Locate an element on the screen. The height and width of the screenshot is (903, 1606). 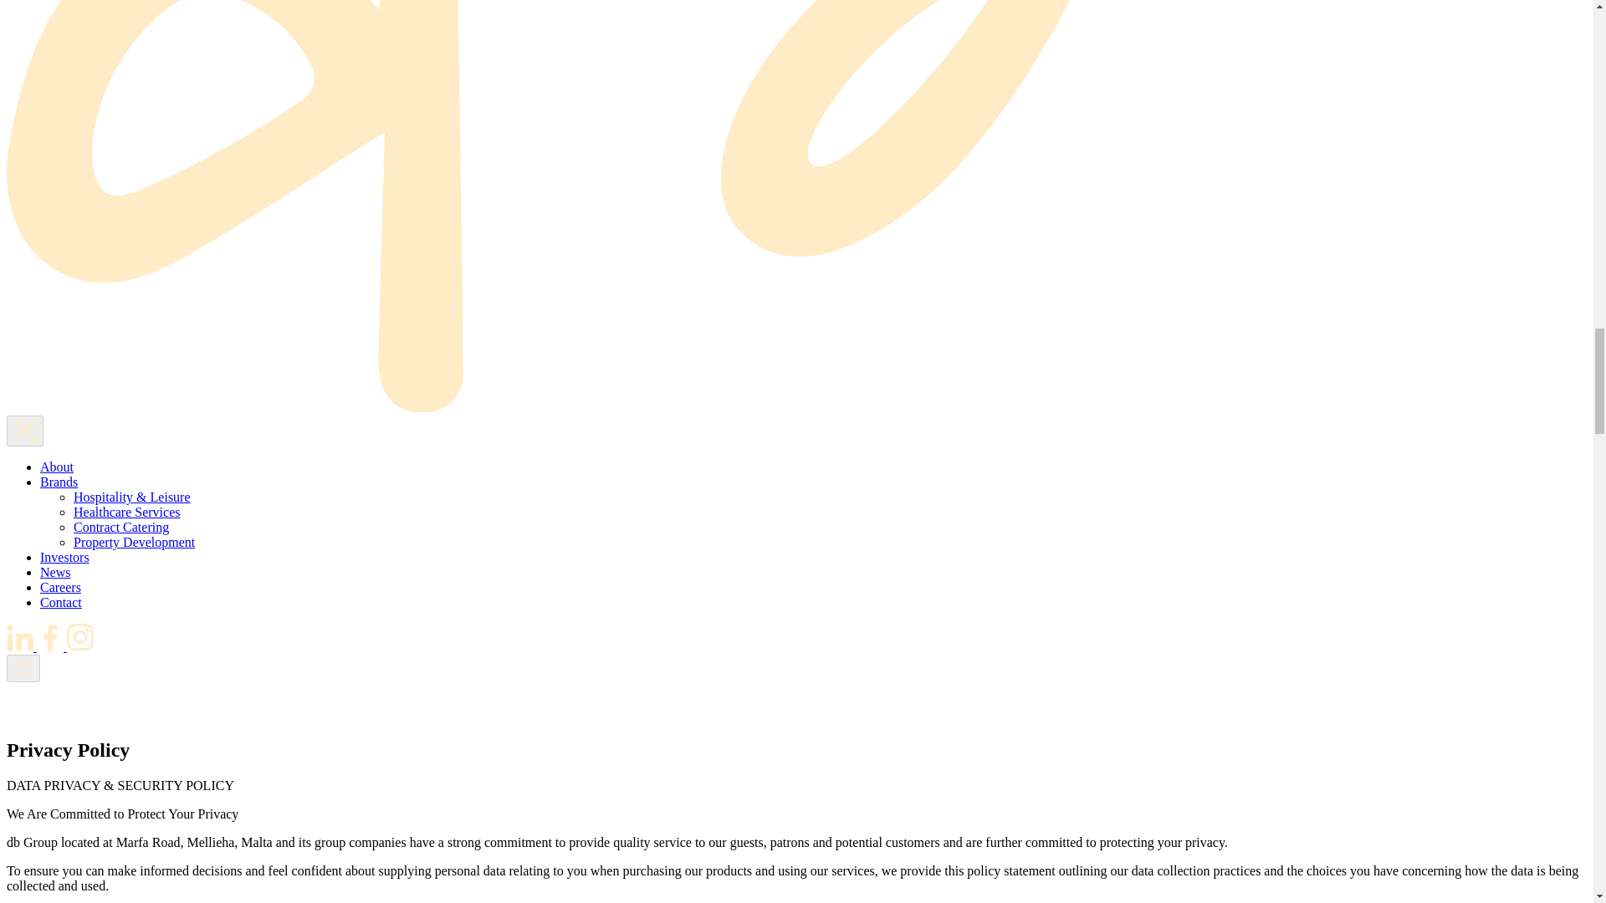
News is located at coordinates (55, 572).